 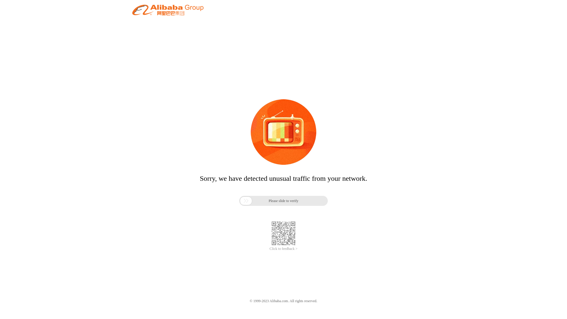 What do you see at coordinates (283, 249) in the screenshot?
I see `Click to feedback >` at bounding box center [283, 249].